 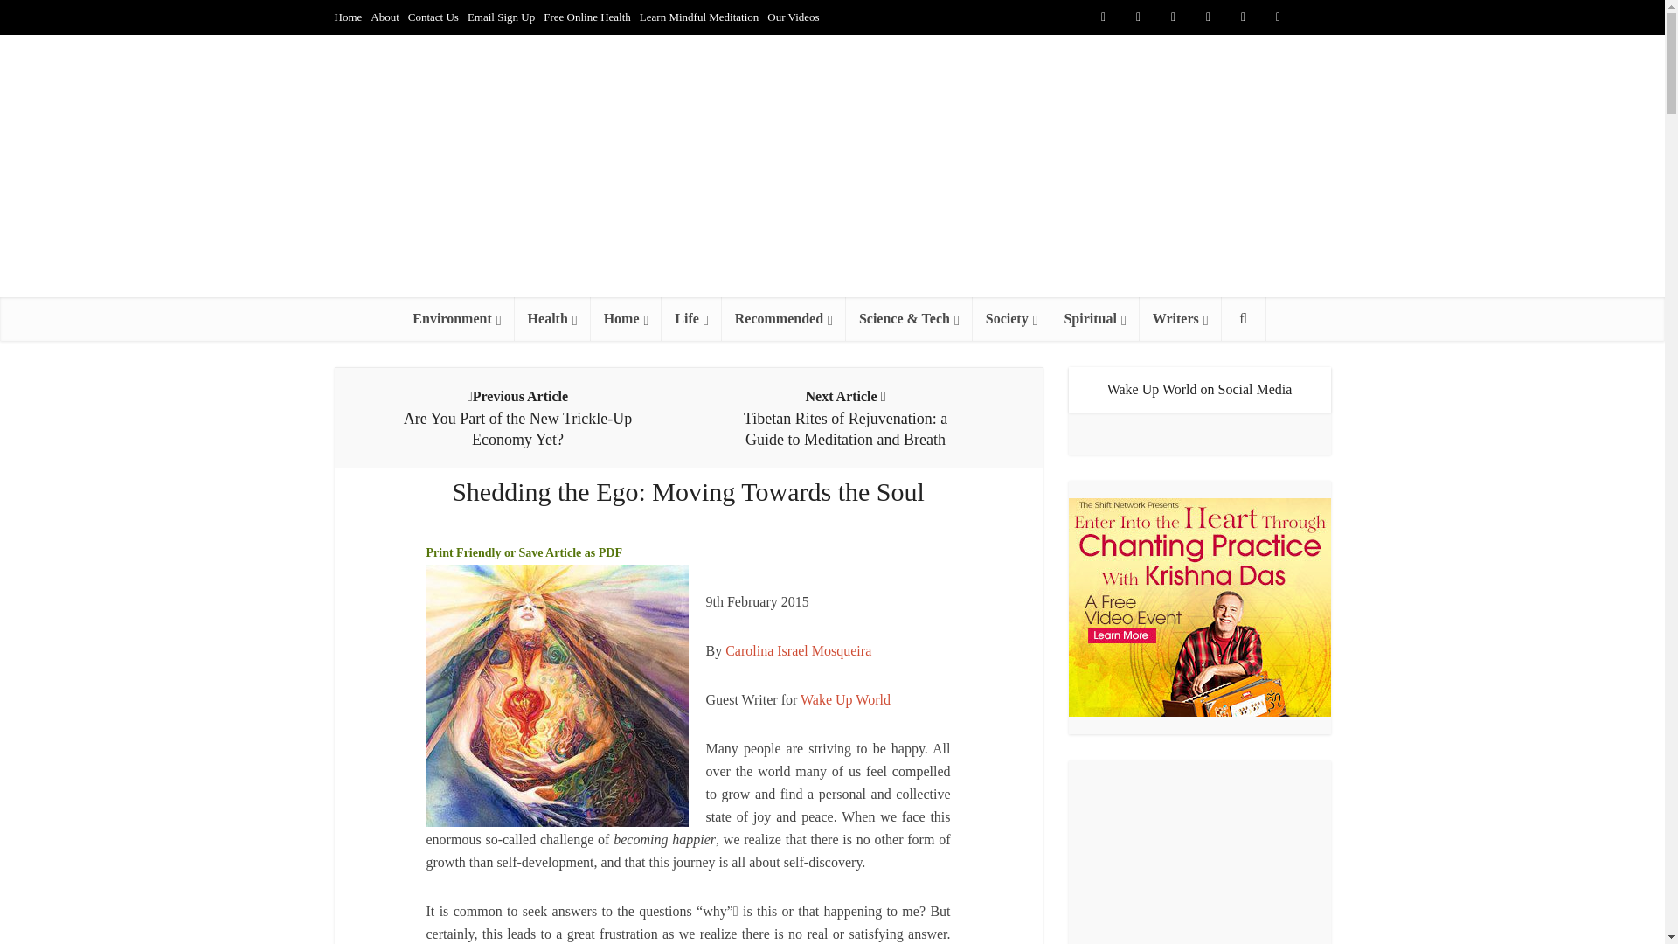 What do you see at coordinates (587, 17) in the screenshot?
I see `Free Online Health` at bounding box center [587, 17].